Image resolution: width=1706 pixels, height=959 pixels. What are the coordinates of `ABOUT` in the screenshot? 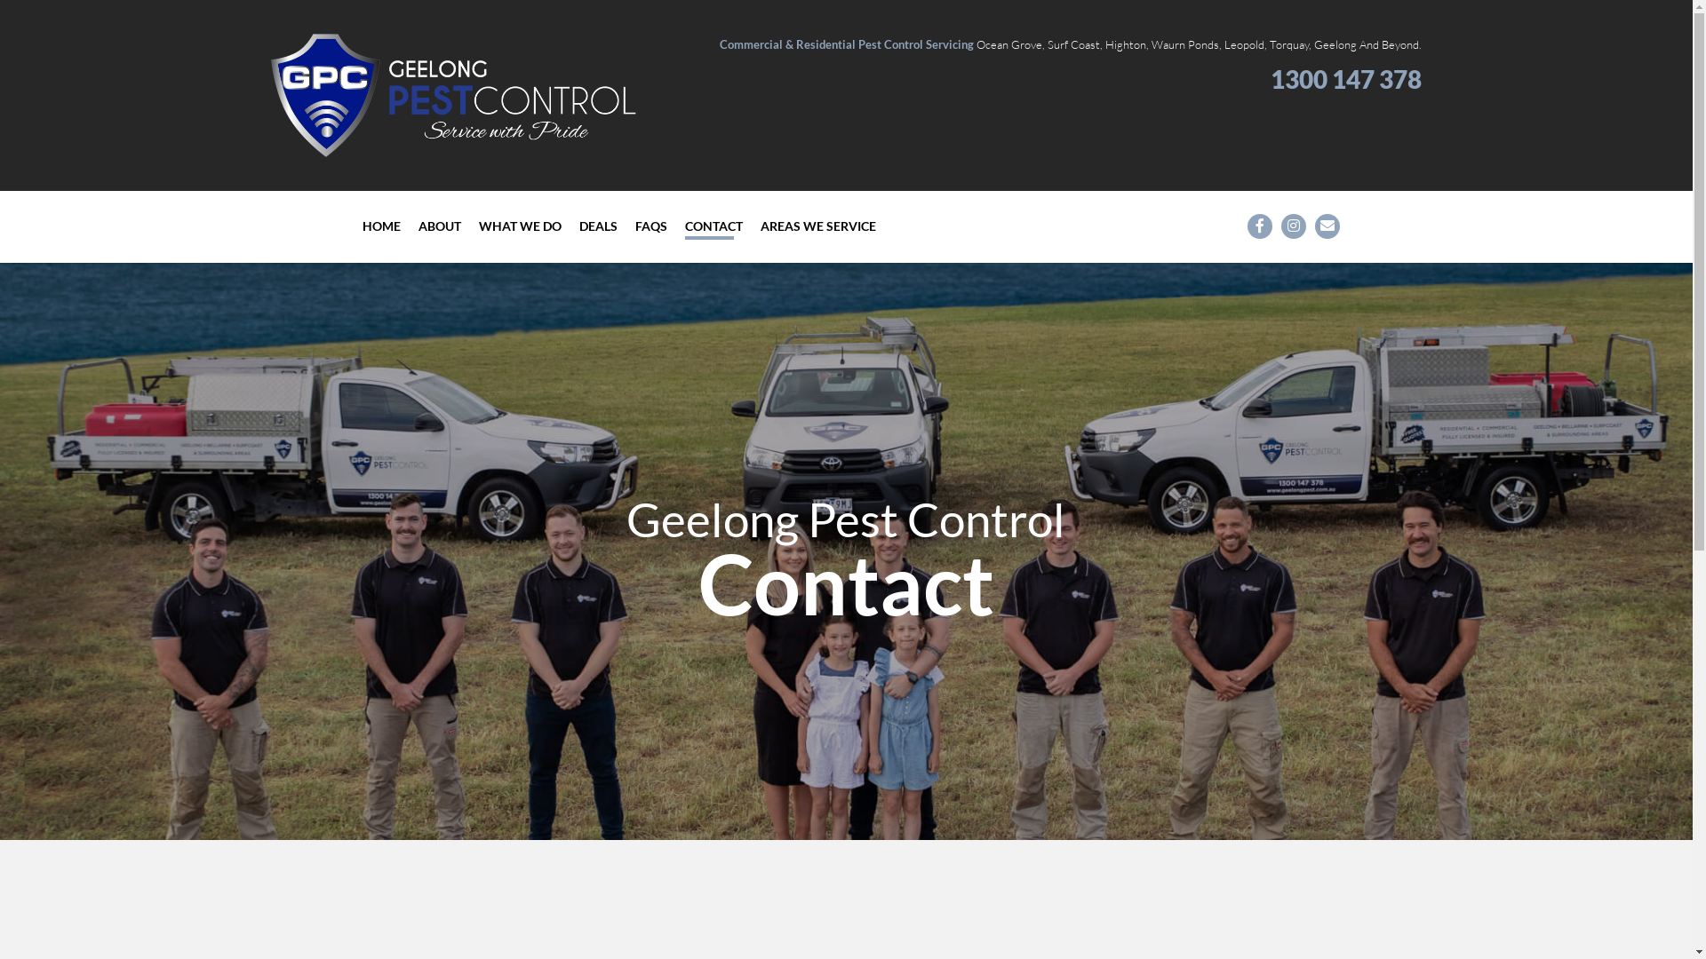 It's located at (439, 227).